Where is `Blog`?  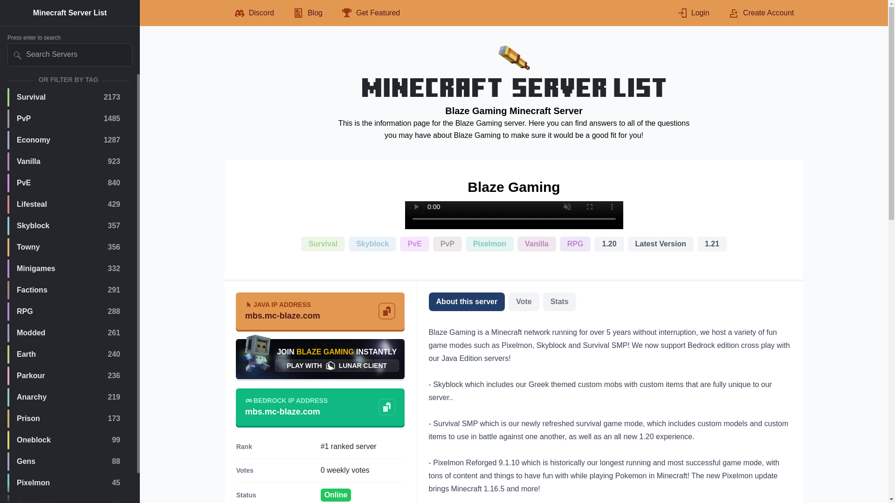 Blog is located at coordinates (308, 13).